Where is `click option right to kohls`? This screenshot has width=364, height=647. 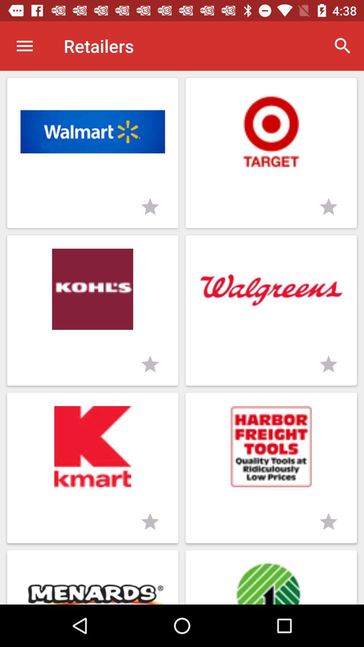 click option right to kohls is located at coordinates (271, 310).